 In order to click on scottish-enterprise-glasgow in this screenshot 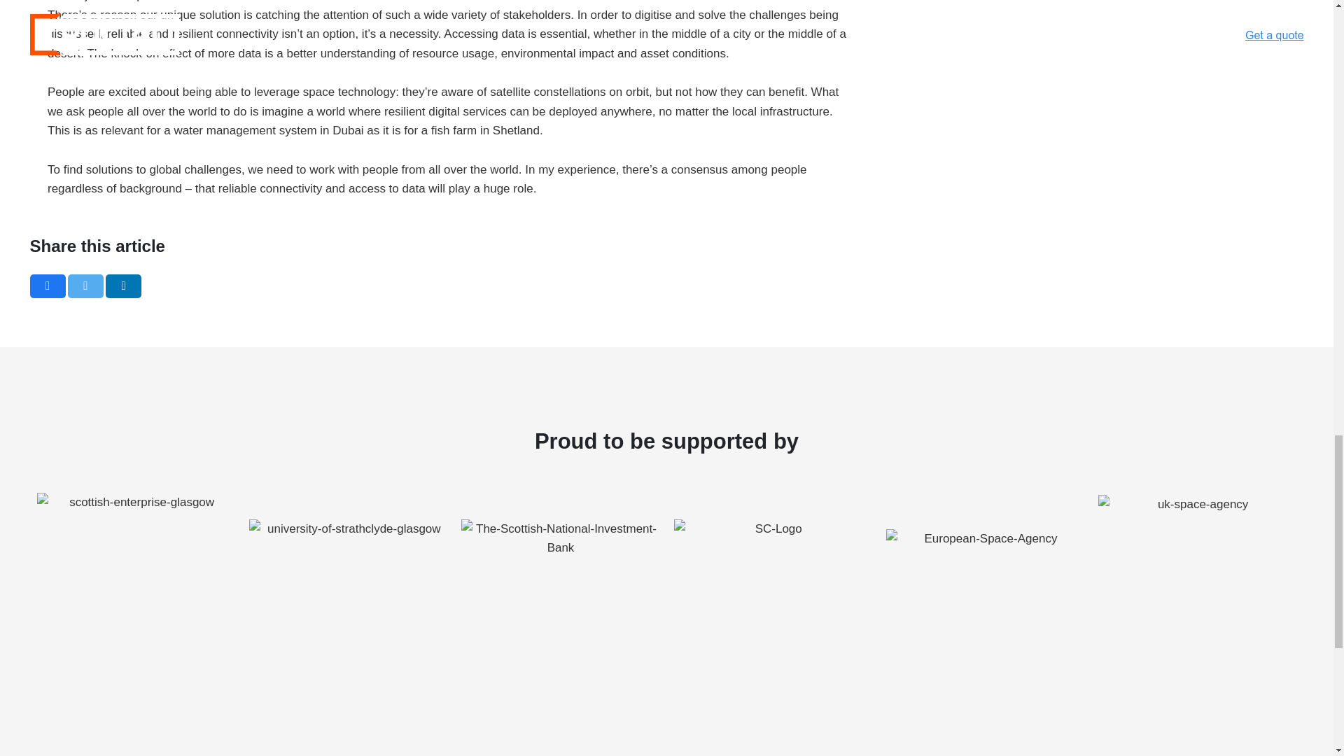, I will do `click(134, 592)`.